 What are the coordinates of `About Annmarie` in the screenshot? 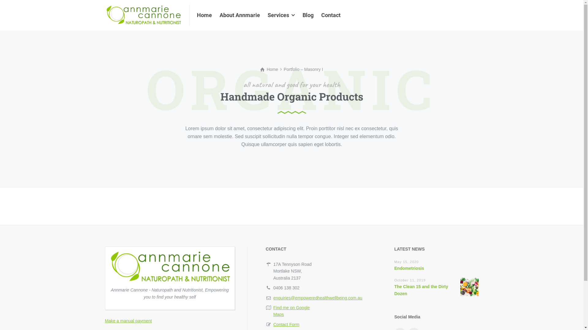 It's located at (240, 15).